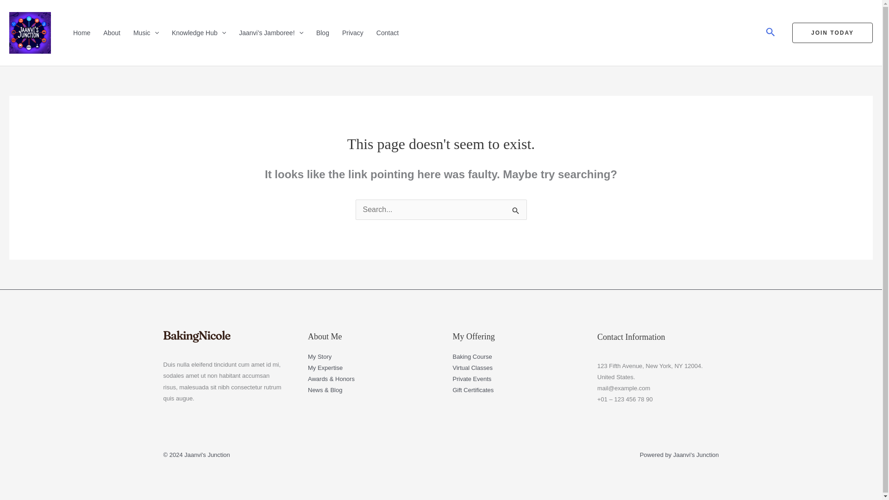  What do you see at coordinates (147, 32) in the screenshot?
I see `Music` at bounding box center [147, 32].